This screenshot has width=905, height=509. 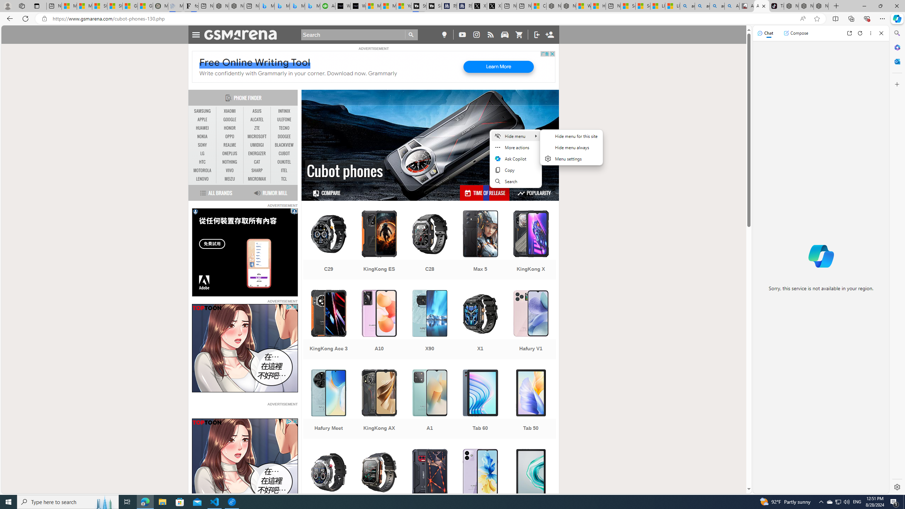 I want to click on Class: qc-adchoices-icon, so click(x=295, y=211).